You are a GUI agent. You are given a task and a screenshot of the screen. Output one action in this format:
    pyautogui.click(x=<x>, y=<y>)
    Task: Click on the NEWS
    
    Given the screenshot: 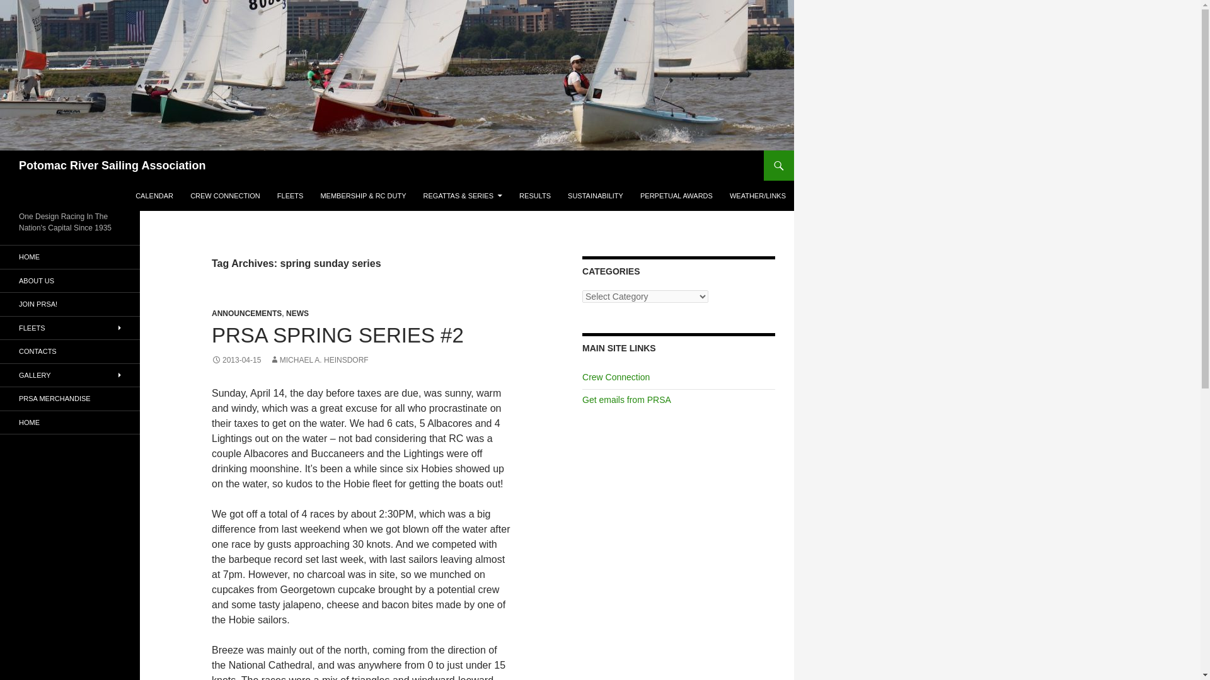 What is the action you would take?
    pyautogui.click(x=297, y=314)
    